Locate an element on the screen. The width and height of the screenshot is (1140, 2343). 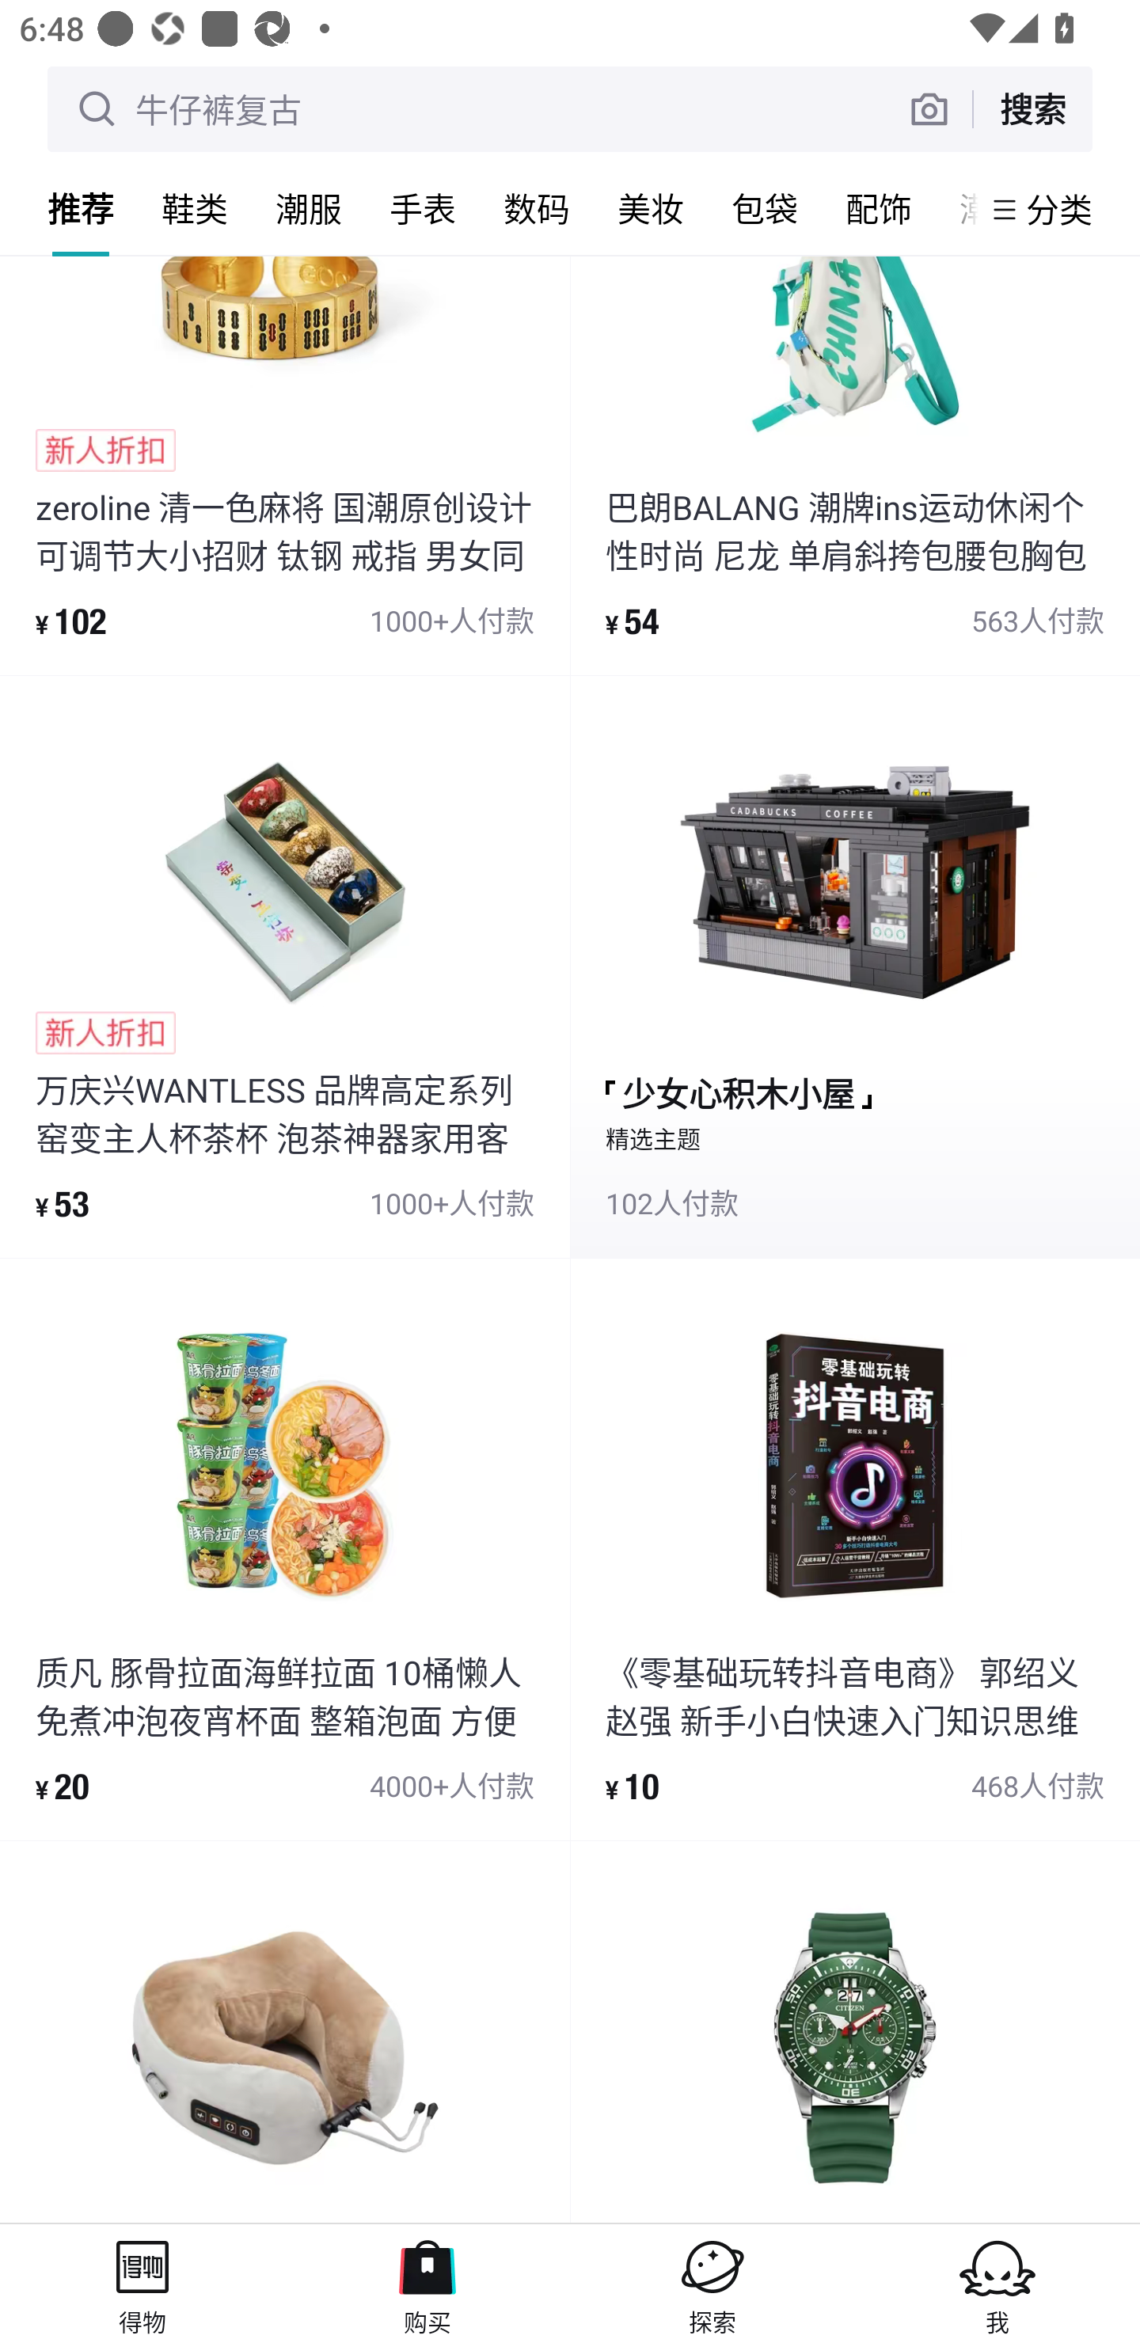
我 is located at coordinates (997, 2283).